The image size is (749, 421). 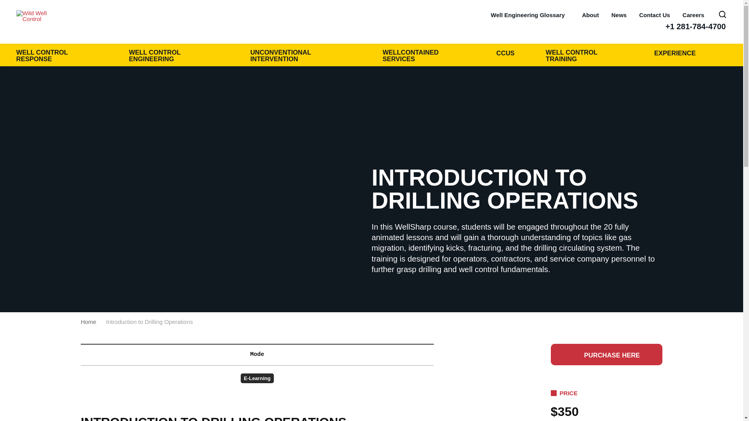 I want to click on Well Engineering Glossary, so click(x=530, y=15).